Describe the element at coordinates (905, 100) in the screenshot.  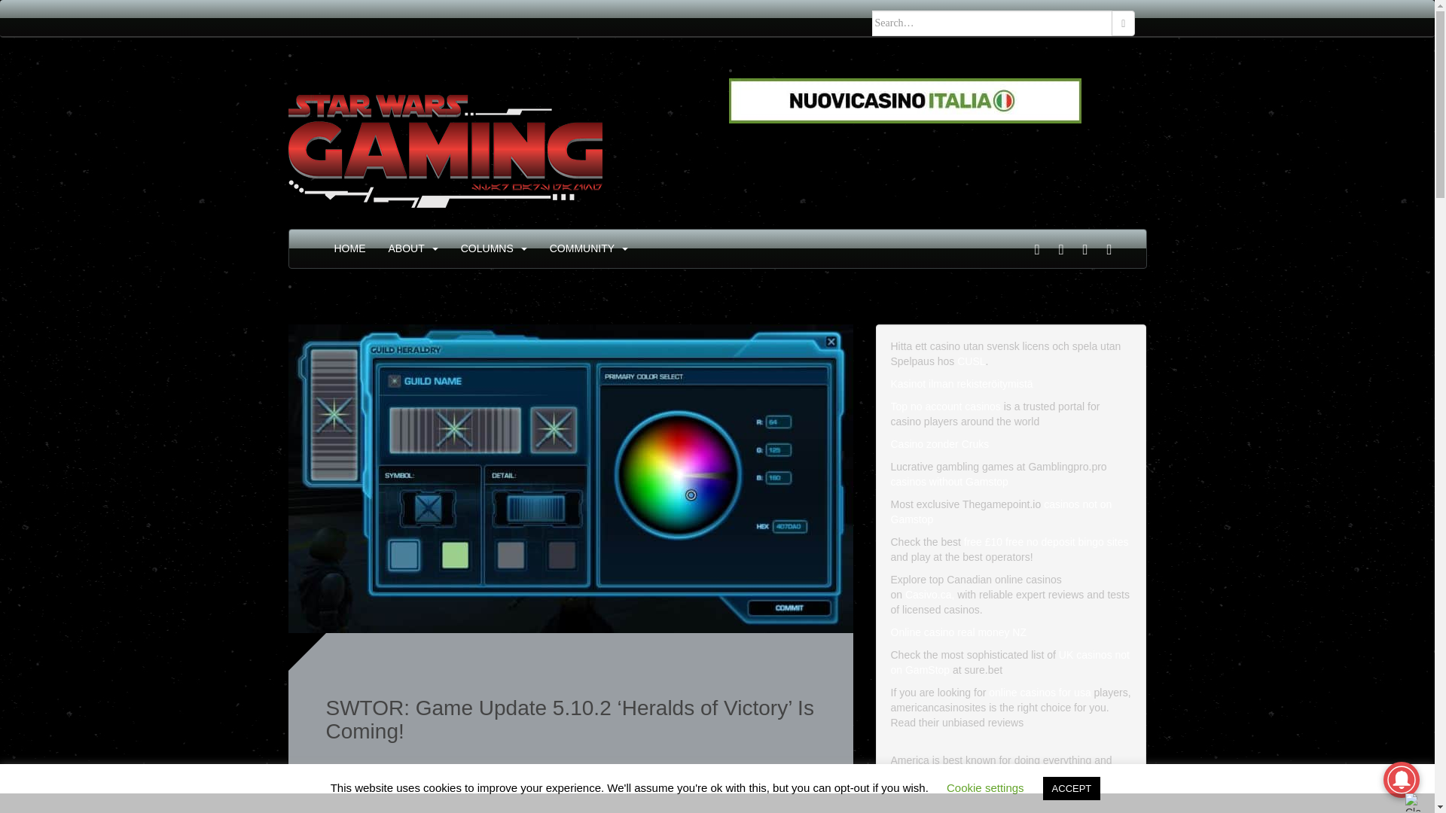
I see `siti scommesse e bookmakers non ADM AAMS` at that location.